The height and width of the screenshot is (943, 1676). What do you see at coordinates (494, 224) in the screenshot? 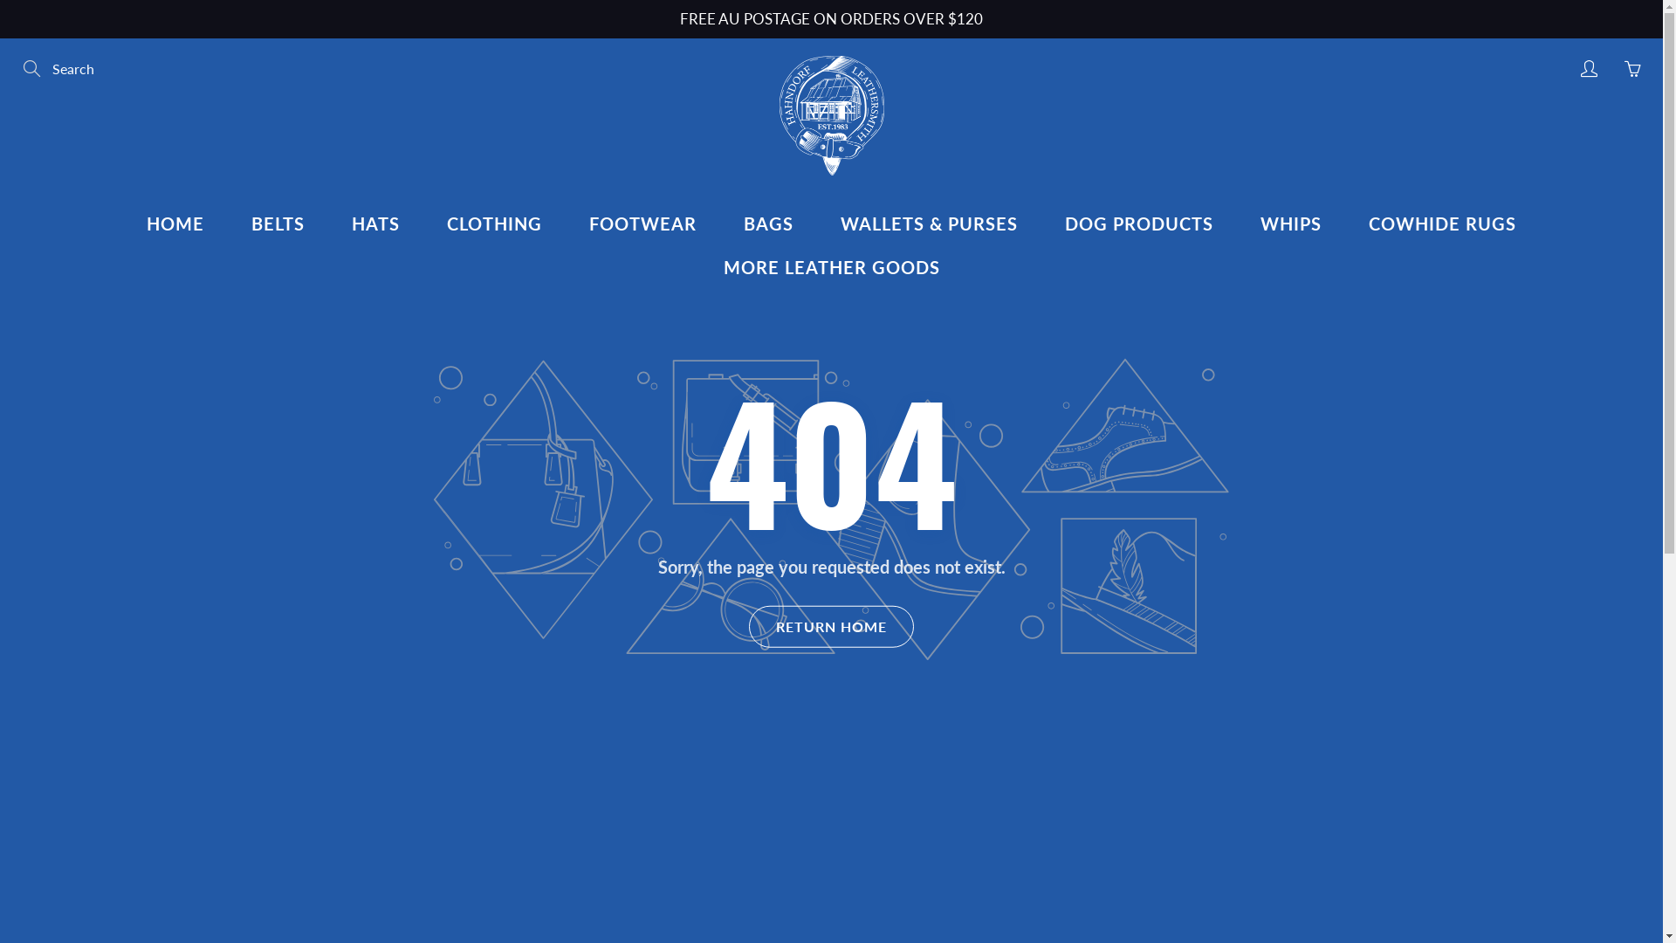
I see `CLOTHING` at bounding box center [494, 224].